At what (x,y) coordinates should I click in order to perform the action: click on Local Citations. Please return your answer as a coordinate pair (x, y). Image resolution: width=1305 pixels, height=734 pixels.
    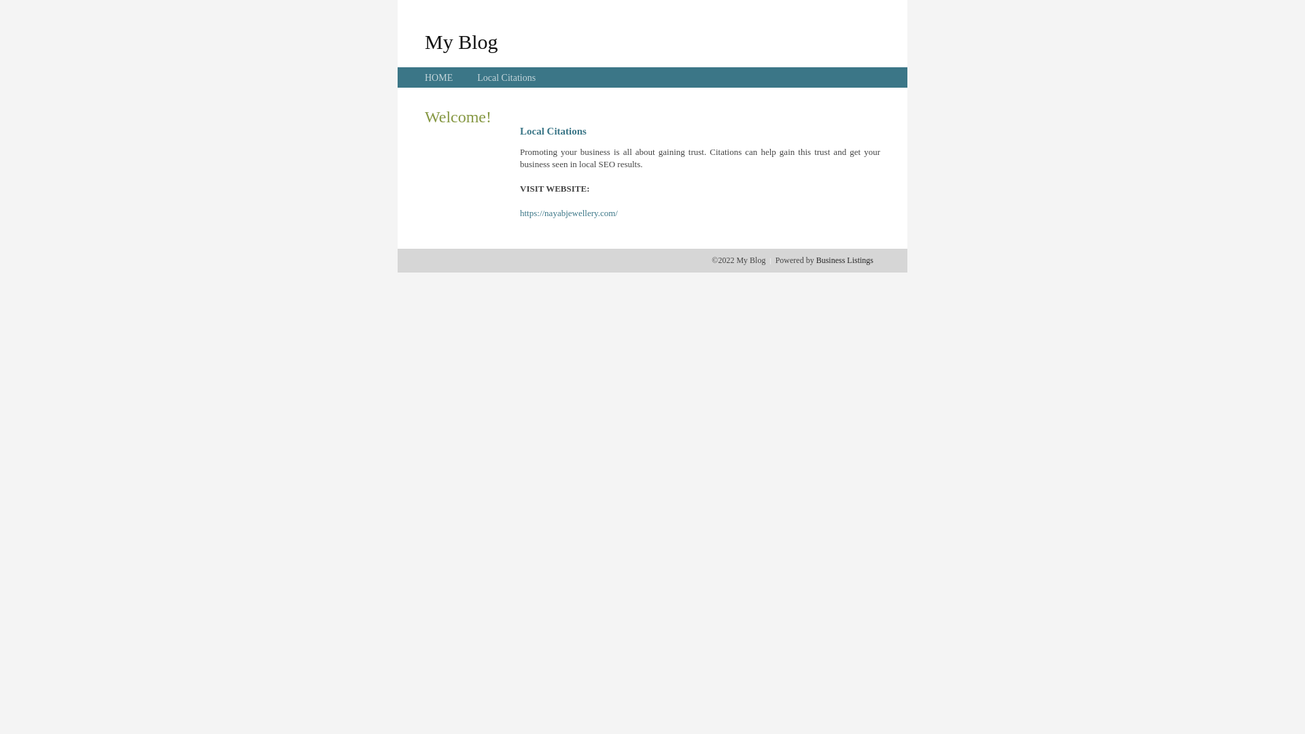
    Looking at the image, I should click on (506, 77).